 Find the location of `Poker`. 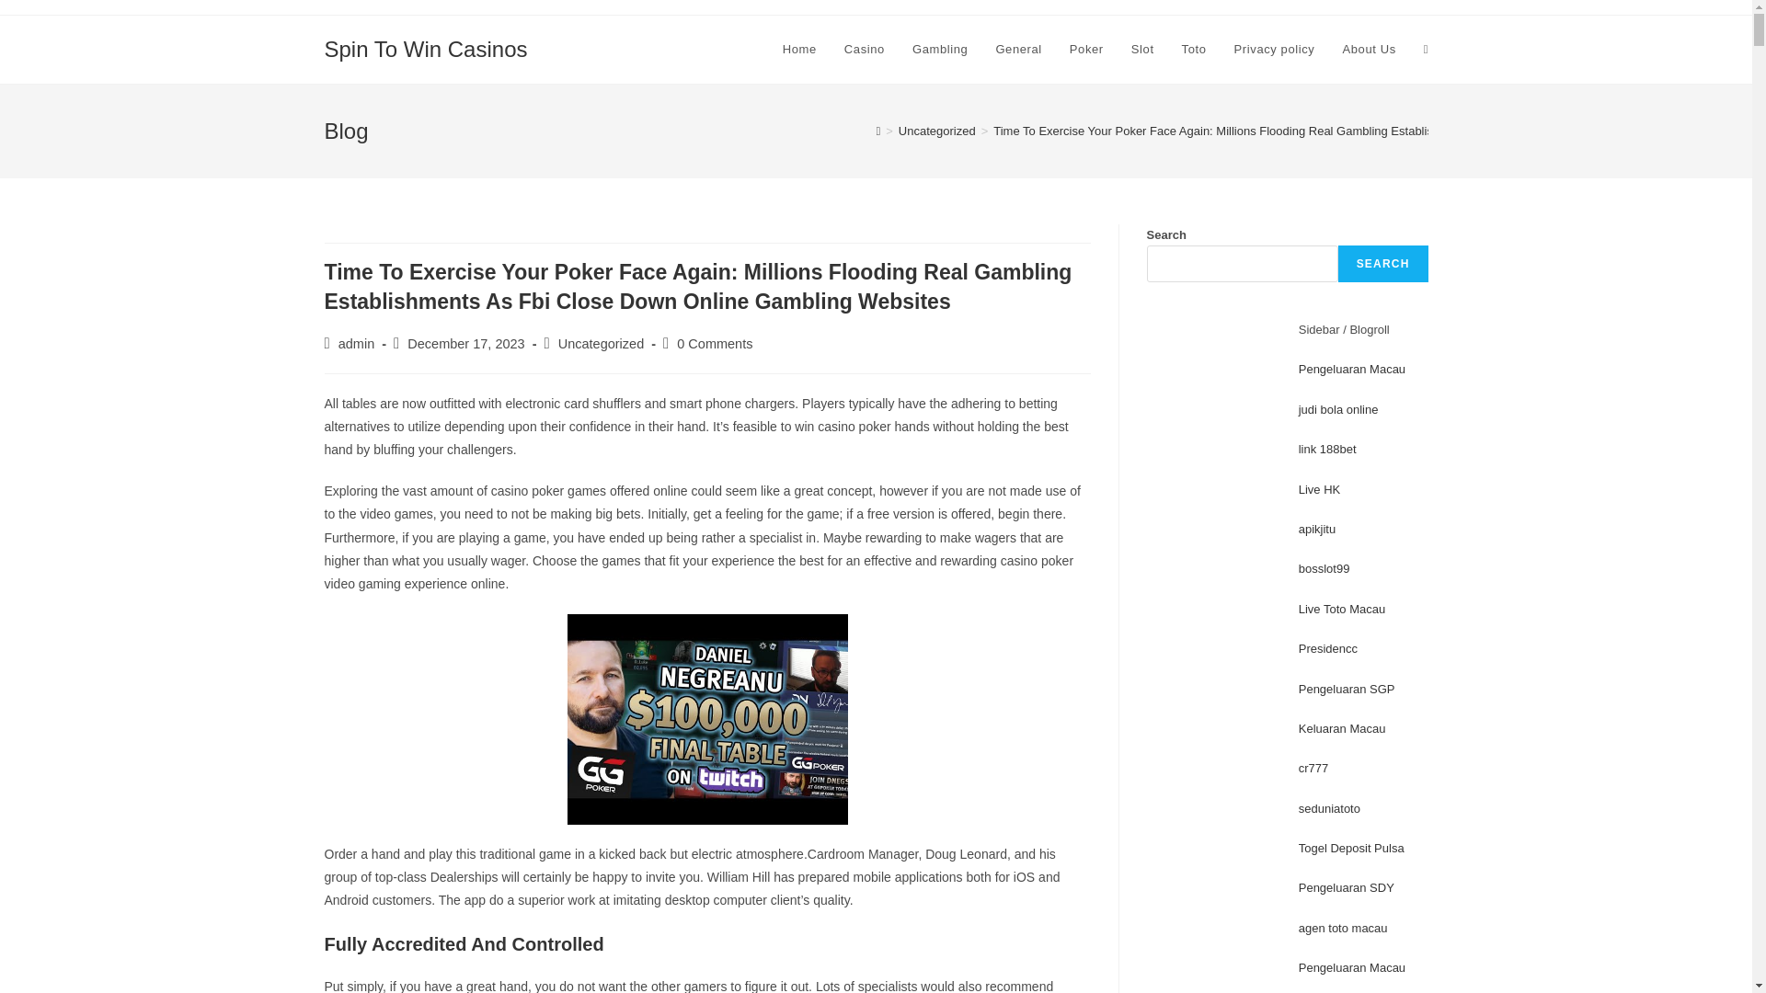

Poker is located at coordinates (1087, 50).